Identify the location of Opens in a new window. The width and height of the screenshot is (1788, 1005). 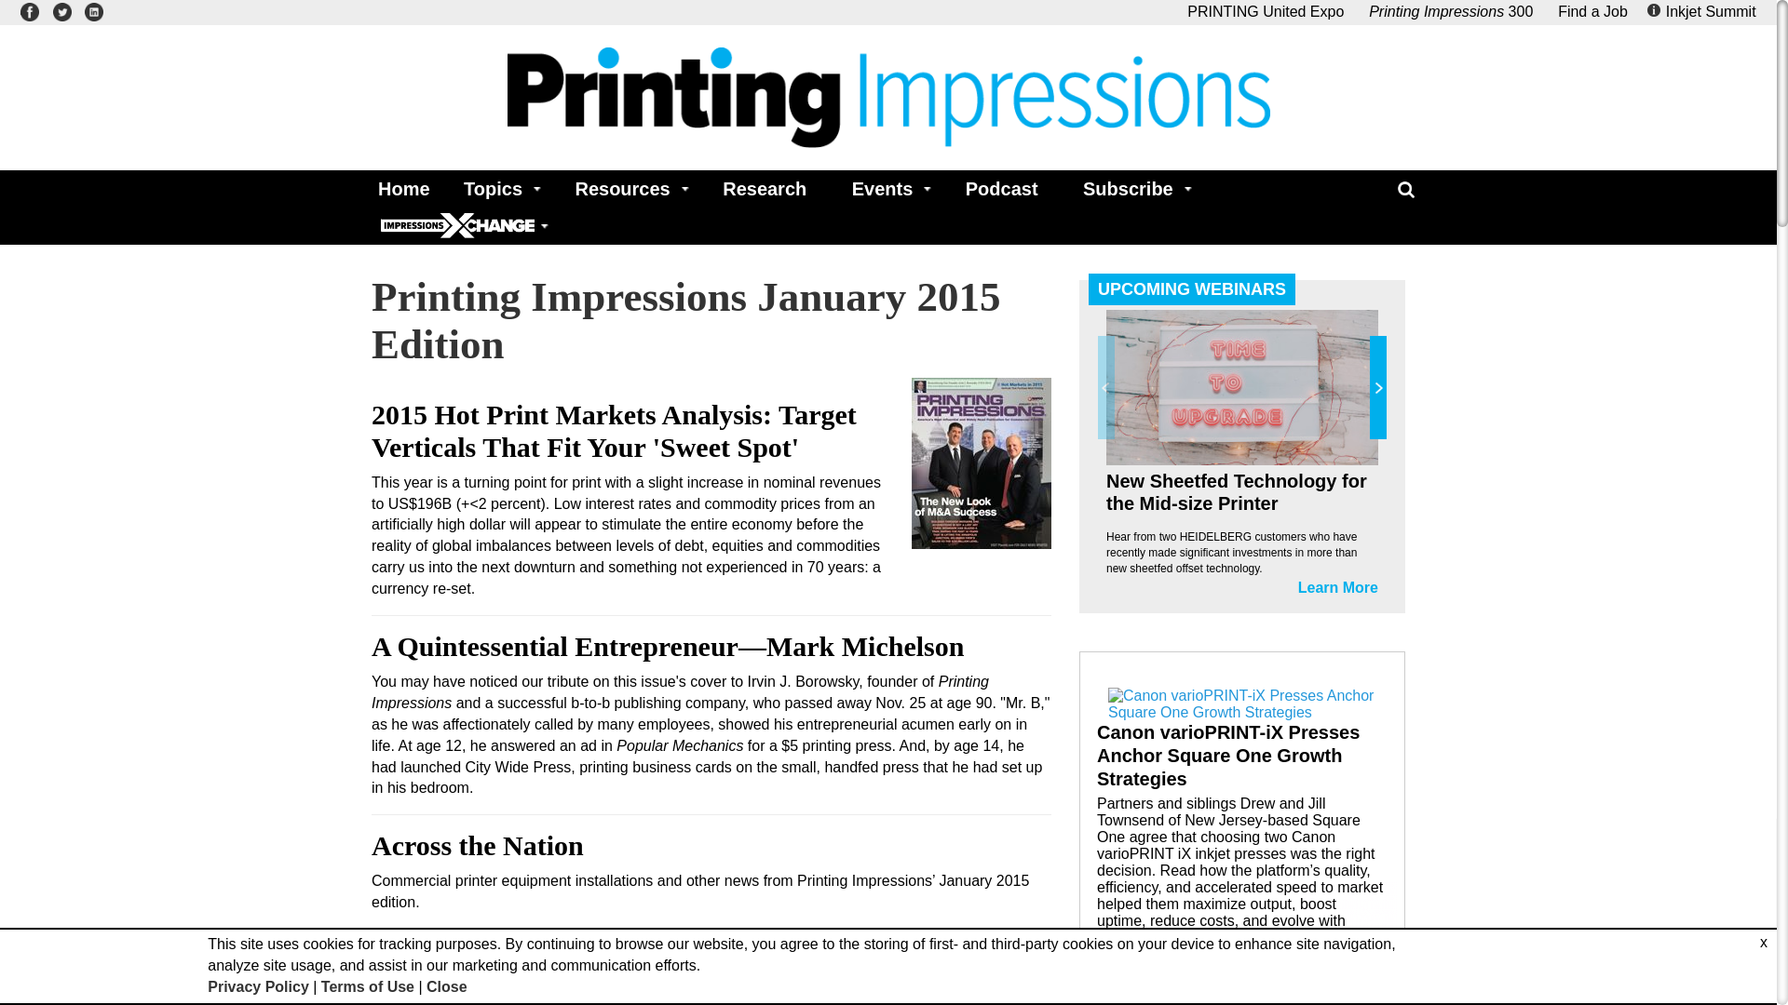
(93, 11).